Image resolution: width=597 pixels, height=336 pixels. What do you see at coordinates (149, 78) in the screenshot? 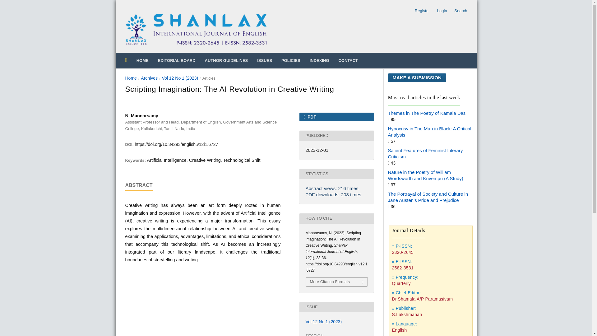
I see `Archives` at bounding box center [149, 78].